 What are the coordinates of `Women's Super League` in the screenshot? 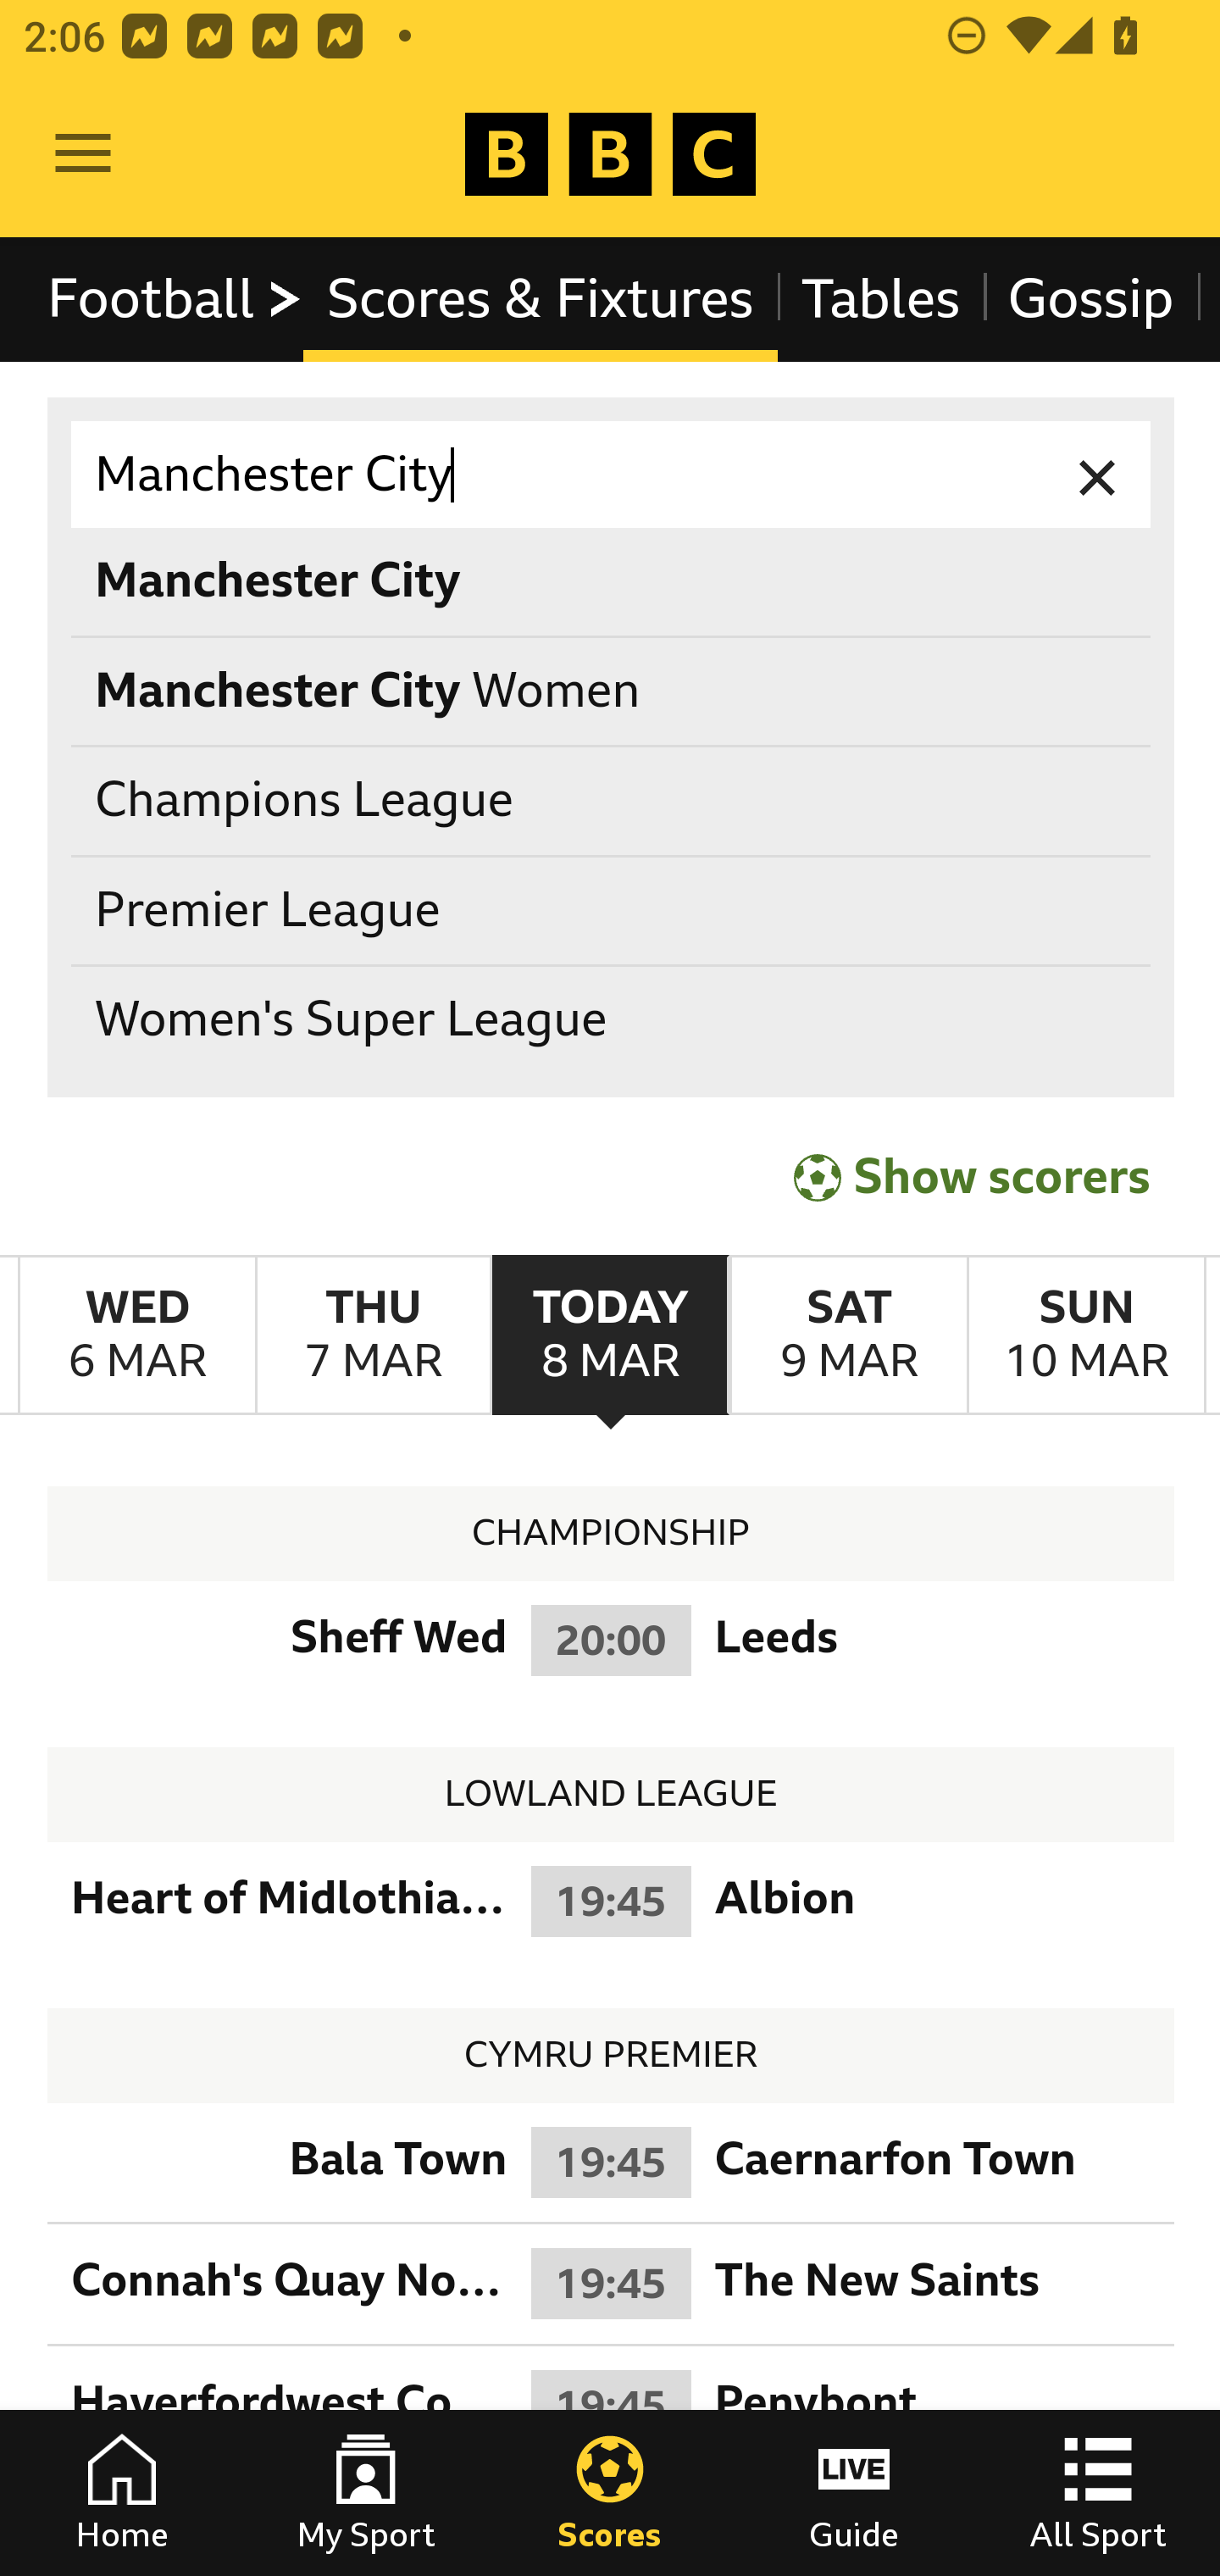 It's located at (612, 1020).